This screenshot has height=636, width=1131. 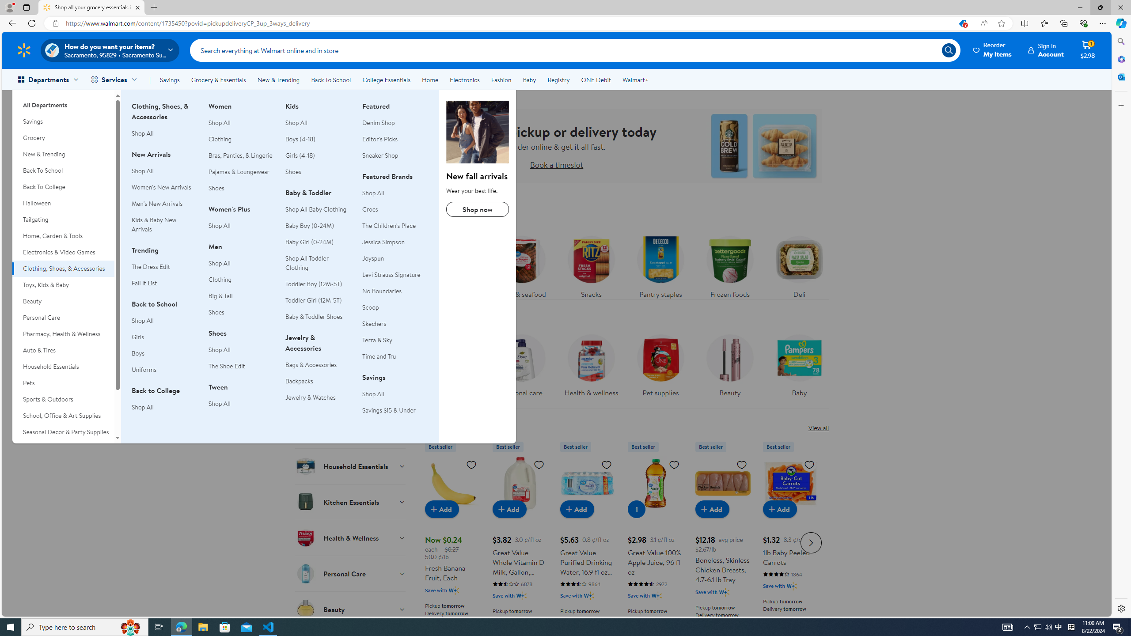 I want to click on Beauty, so click(x=351, y=609).